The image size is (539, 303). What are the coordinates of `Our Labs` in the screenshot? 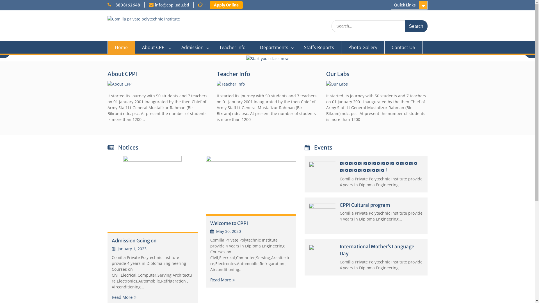 It's located at (338, 74).